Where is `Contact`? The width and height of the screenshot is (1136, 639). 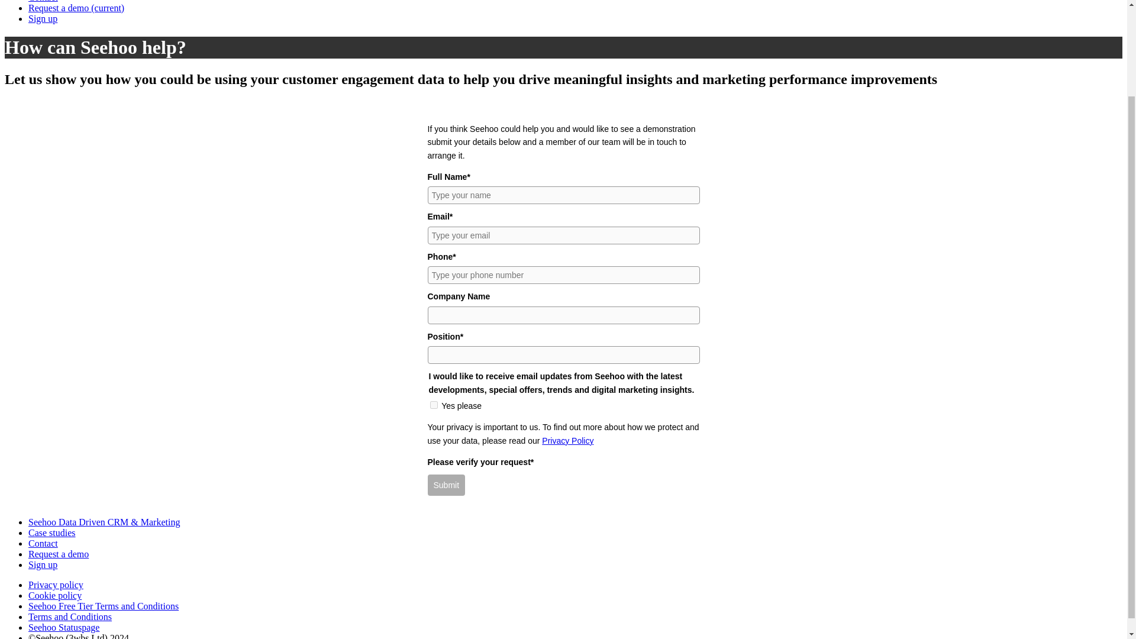 Contact is located at coordinates (43, 1).